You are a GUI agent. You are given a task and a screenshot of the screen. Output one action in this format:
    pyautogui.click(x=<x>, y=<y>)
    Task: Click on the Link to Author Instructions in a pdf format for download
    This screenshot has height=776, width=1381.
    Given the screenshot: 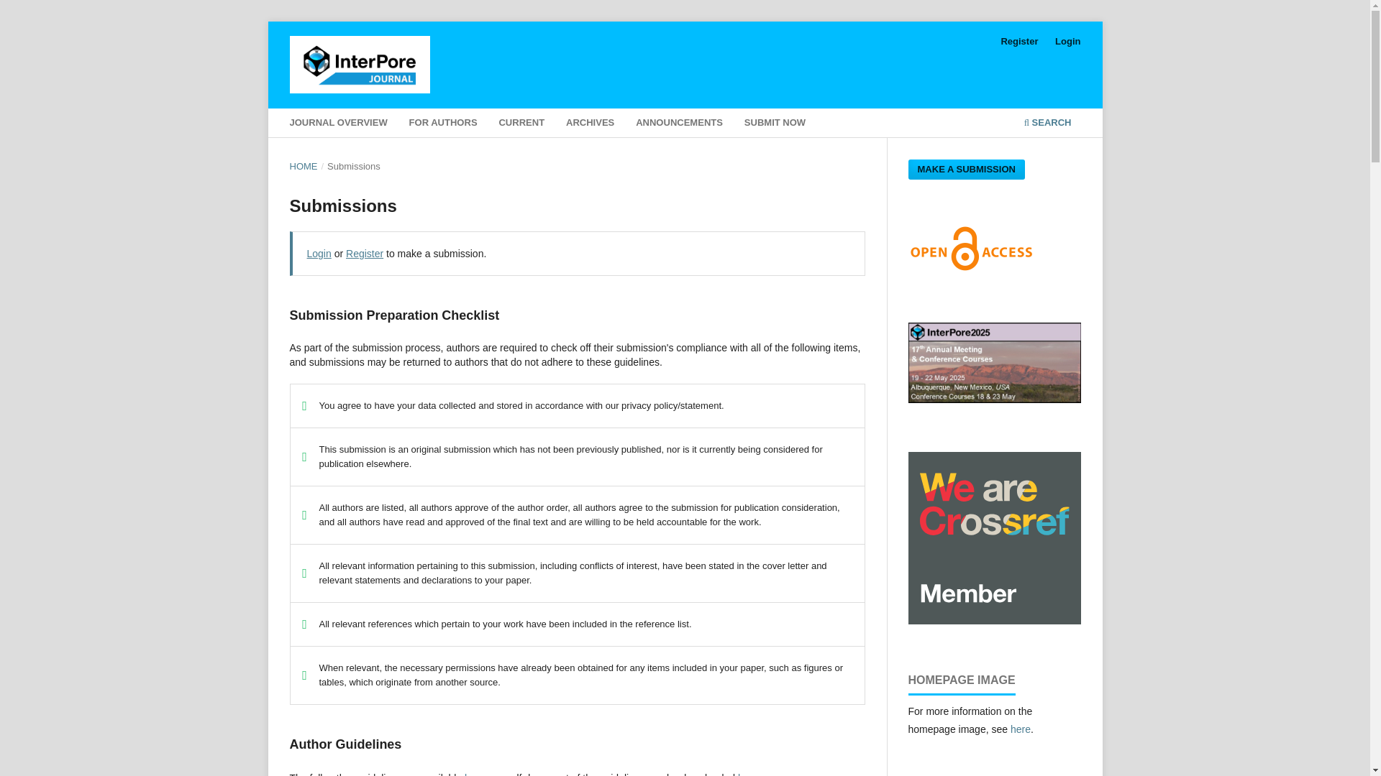 What is the action you would take?
    pyautogui.click(x=748, y=774)
    